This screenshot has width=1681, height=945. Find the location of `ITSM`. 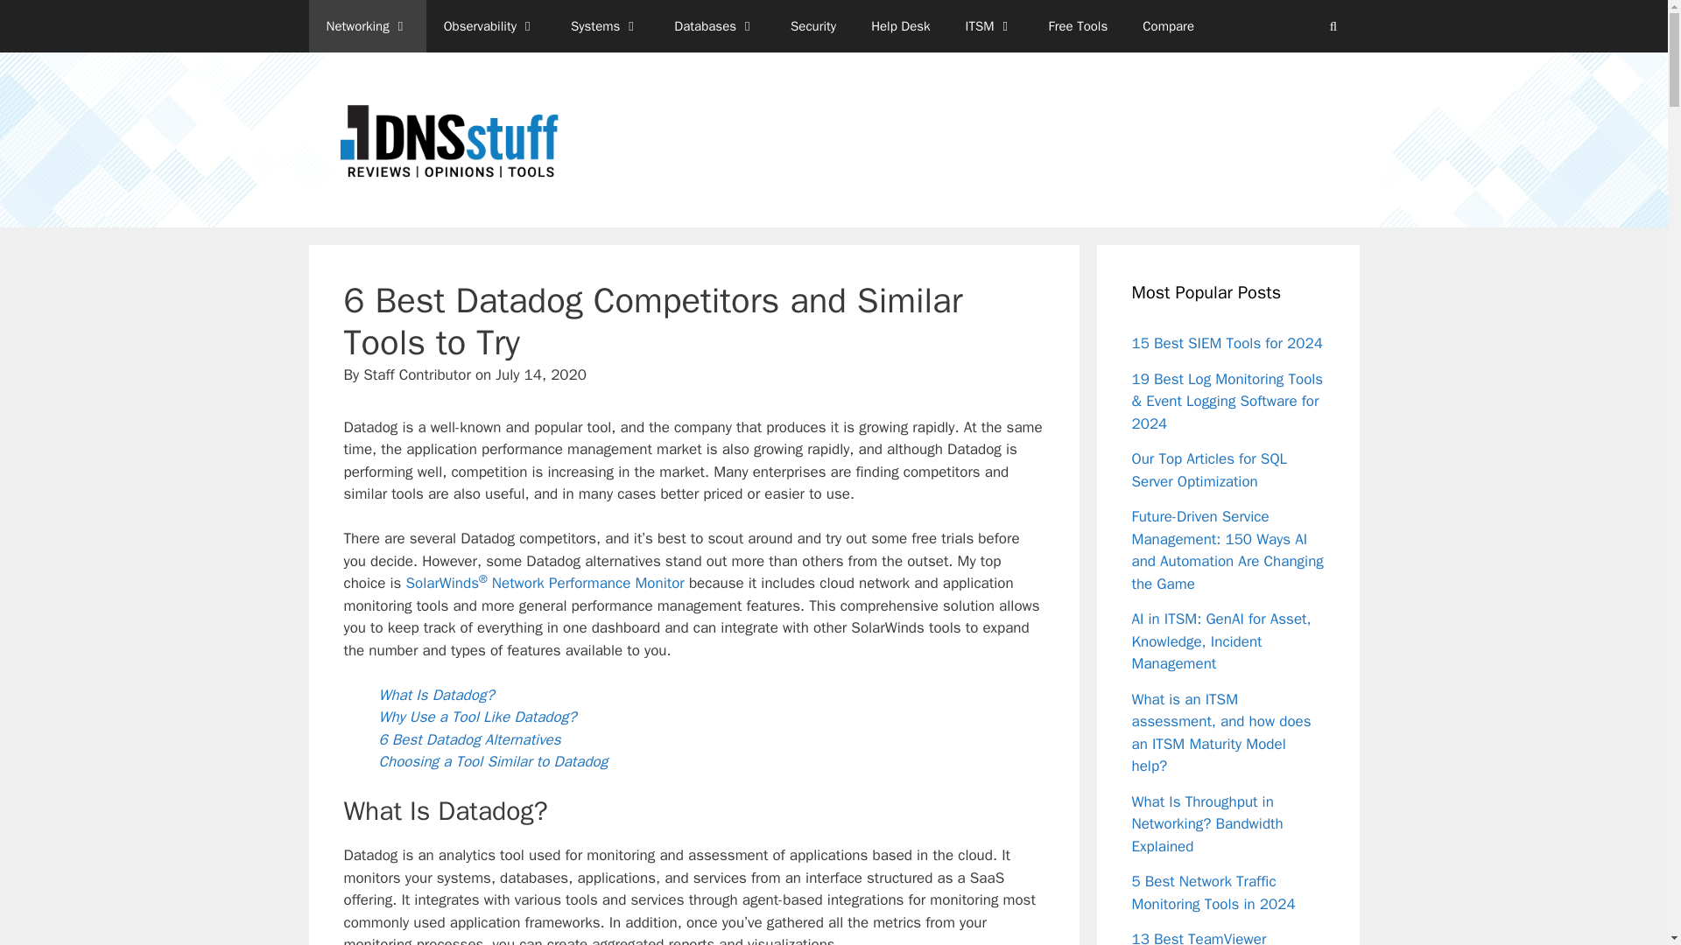

ITSM is located at coordinates (989, 26).